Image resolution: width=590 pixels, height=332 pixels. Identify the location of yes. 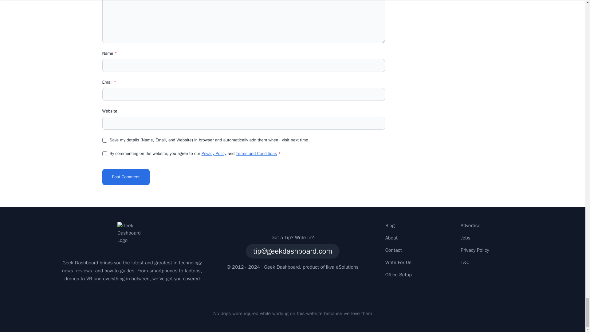
(104, 140).